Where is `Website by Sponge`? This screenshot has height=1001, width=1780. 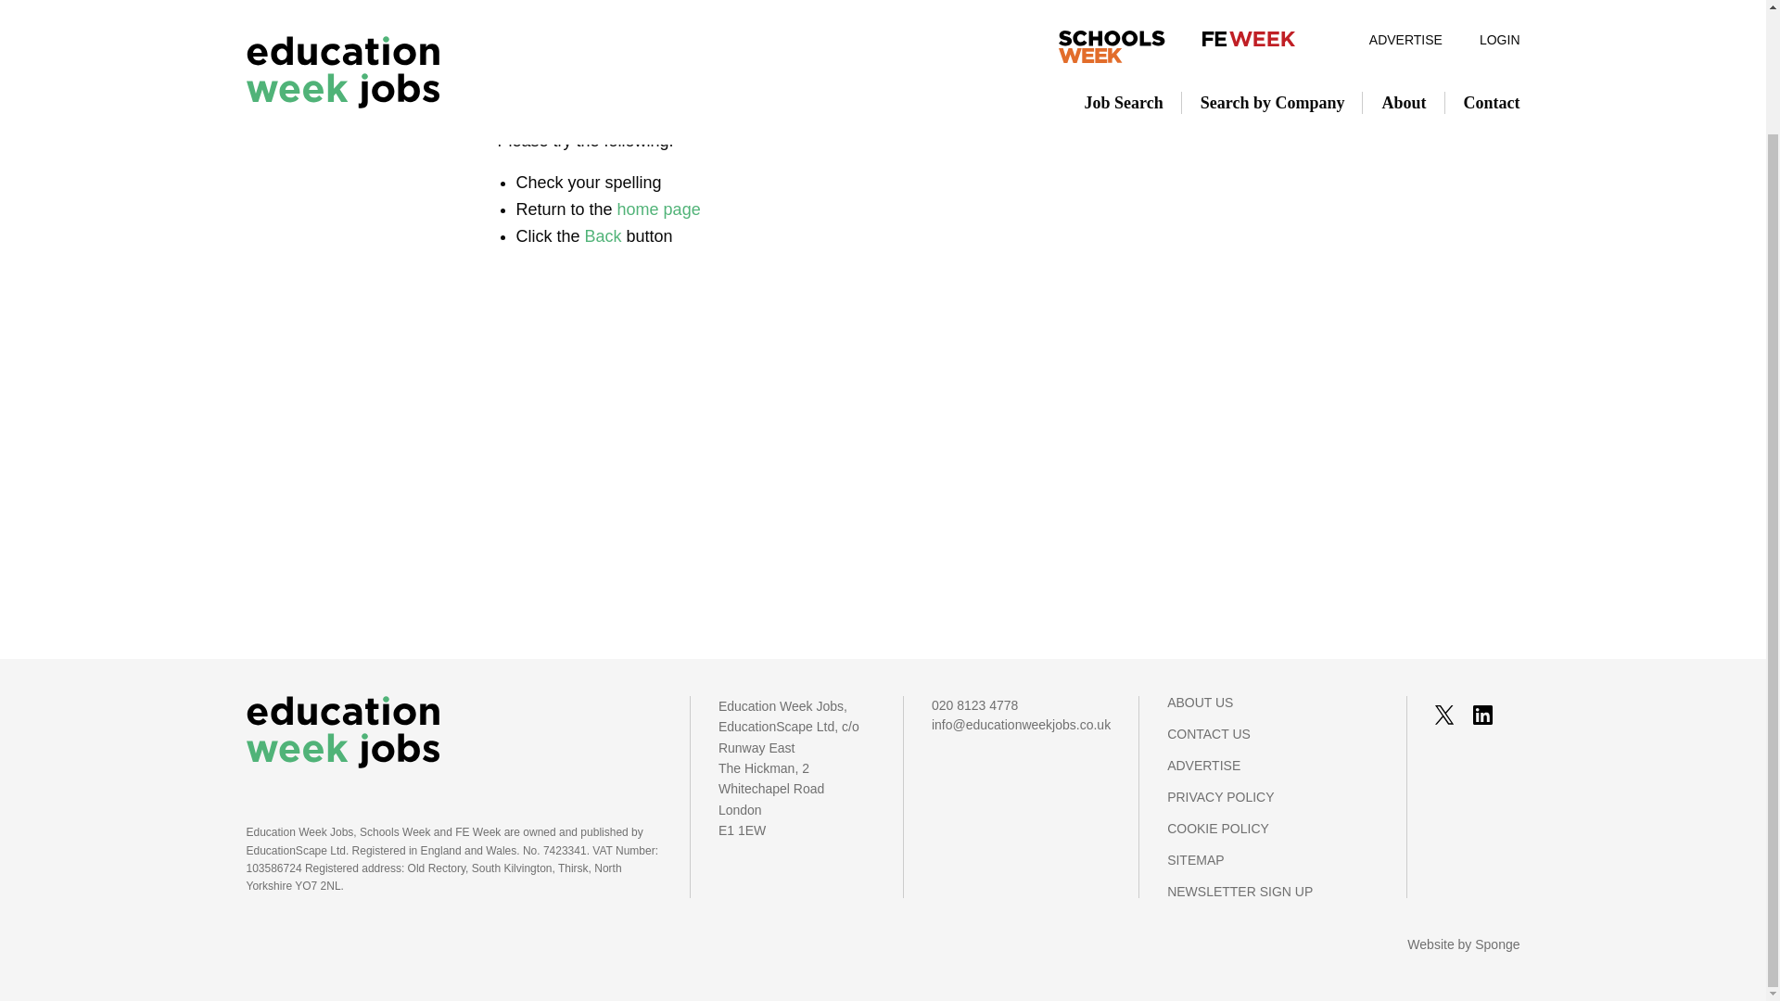
Website by Sponge is located at coordinates (1463, 944).